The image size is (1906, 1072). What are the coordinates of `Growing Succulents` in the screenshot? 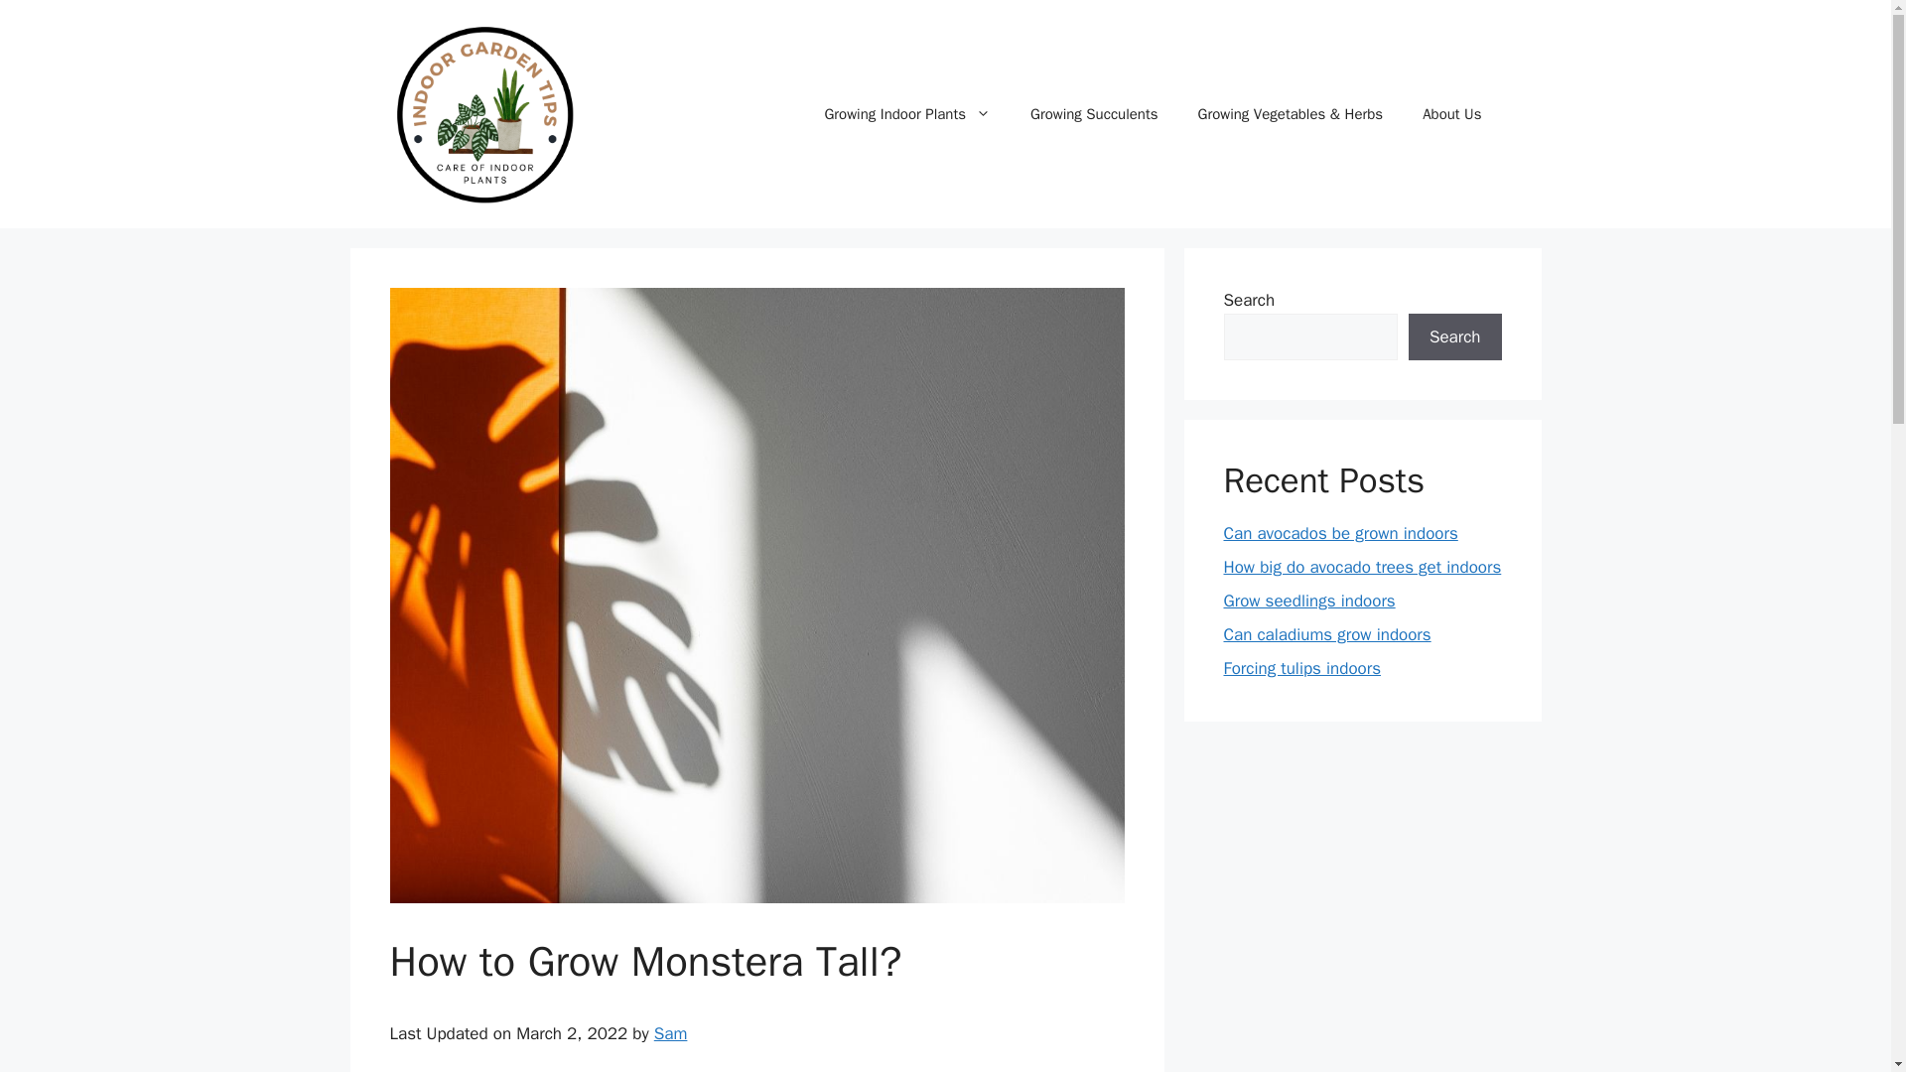 It's located at (1094, 113).